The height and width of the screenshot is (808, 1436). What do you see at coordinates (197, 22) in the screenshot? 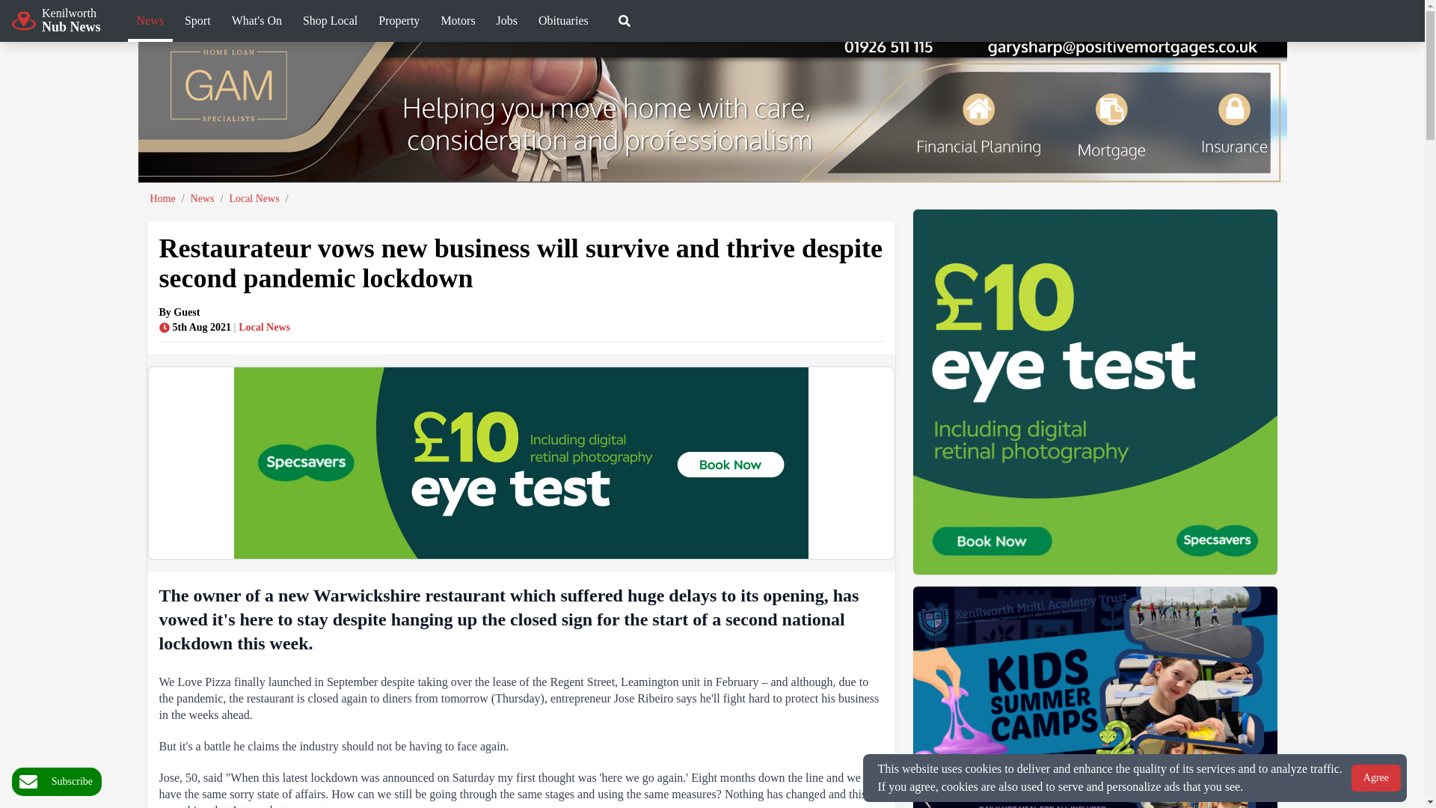
I see `What's On` at bounding box center [197, 22].